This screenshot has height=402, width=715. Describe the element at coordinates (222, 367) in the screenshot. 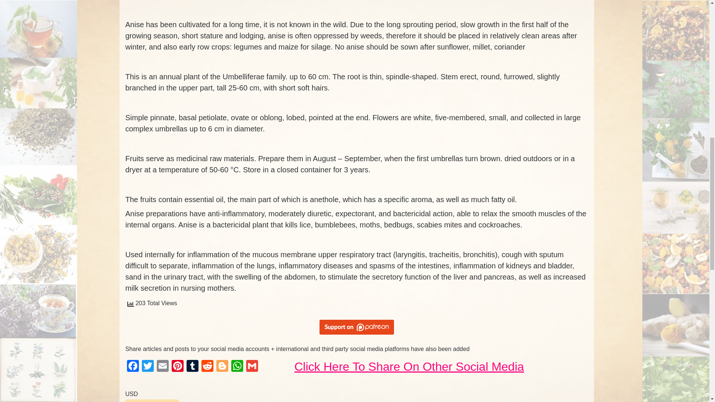

I see `Blogger` at that location.